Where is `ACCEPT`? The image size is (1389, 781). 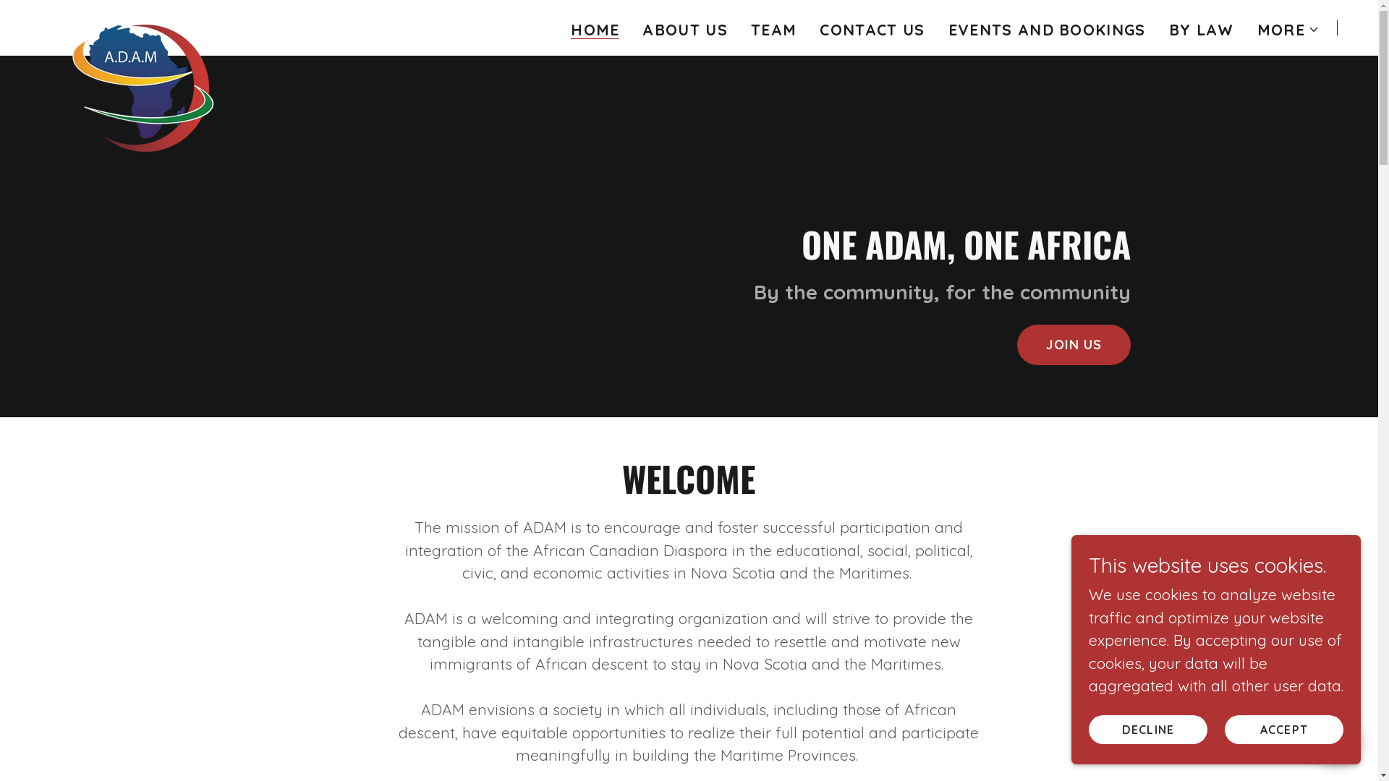 ACCEPT is located at coordinates (1284, 729).